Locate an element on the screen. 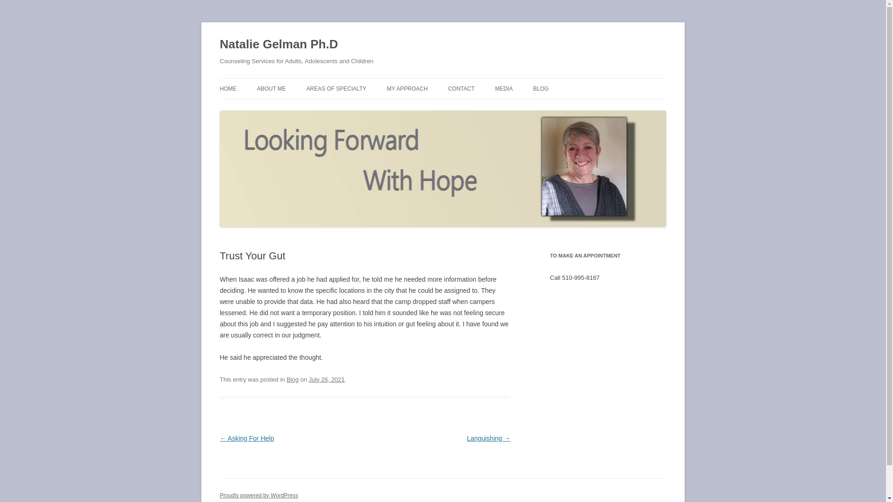 The image size is (893, 502). ABOUT ME is located at coordinates (271, 88).